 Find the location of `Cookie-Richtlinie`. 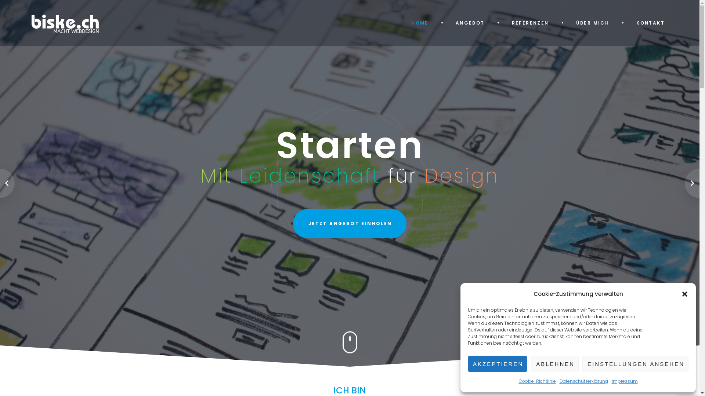

Cookie-Richtlinie is located at coordinates (538, 381).